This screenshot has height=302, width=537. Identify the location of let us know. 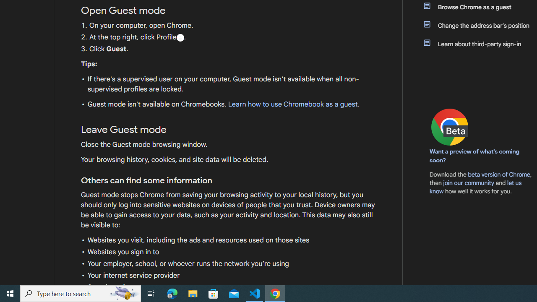
(476, 187).